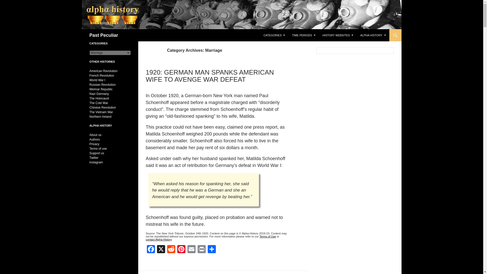 The image size is (487, 274). Describe the element at coordinates (191, 250) in the screenshot. I see `Email` at that location.